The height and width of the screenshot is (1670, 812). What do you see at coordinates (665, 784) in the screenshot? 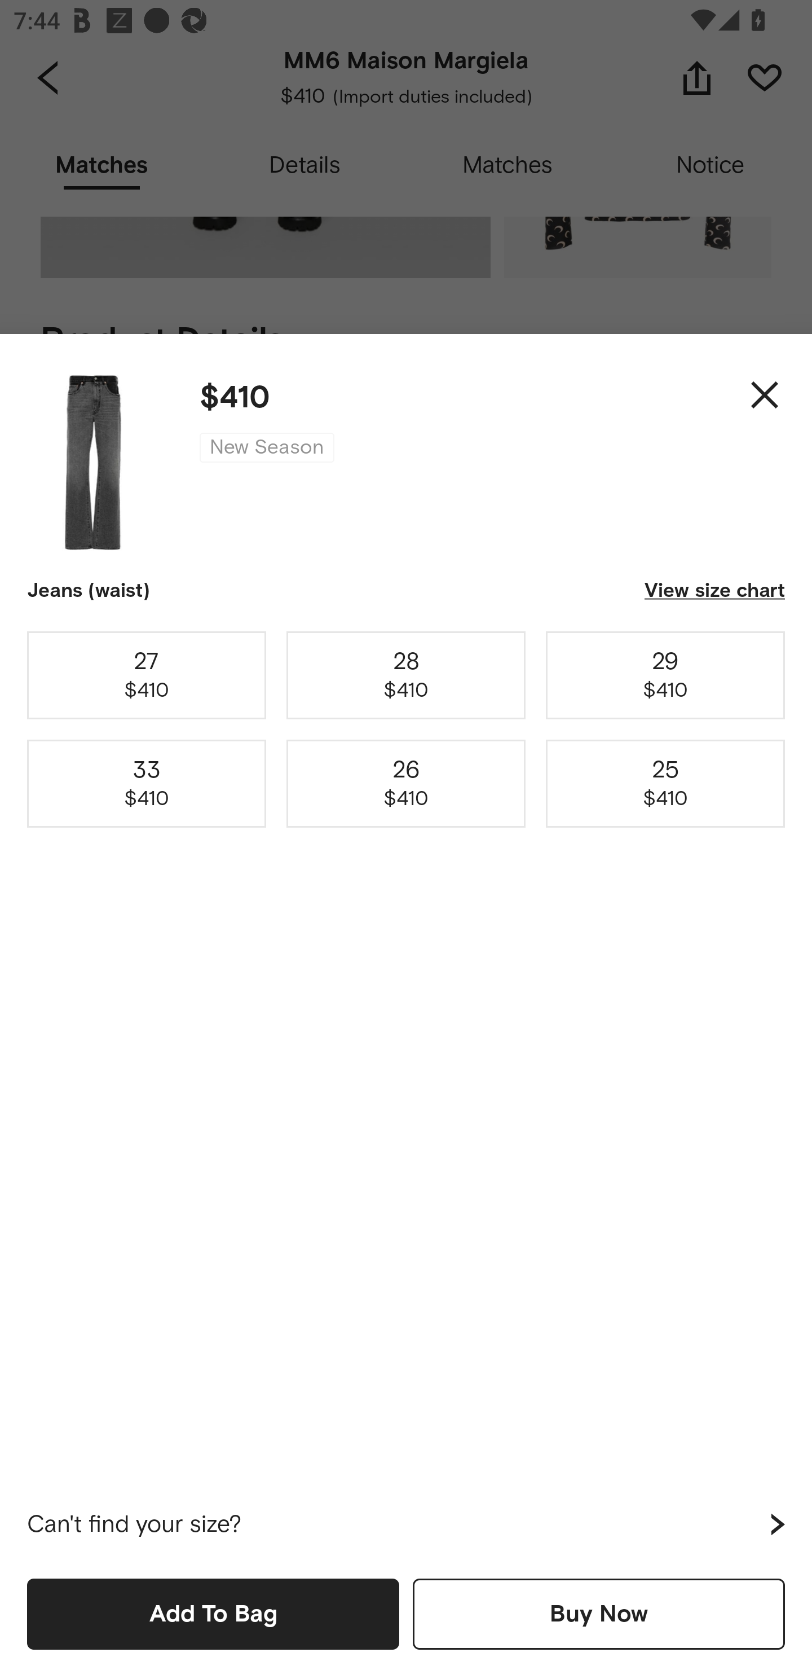
I see `25 $410` at bounding box center [665, 784].